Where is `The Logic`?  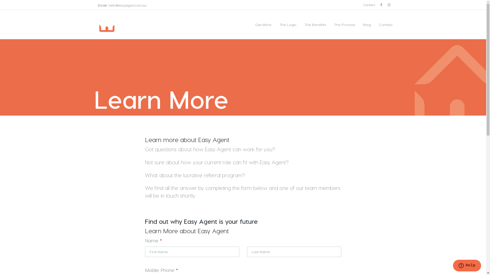
The Logic is located at coordinates (288, 25).